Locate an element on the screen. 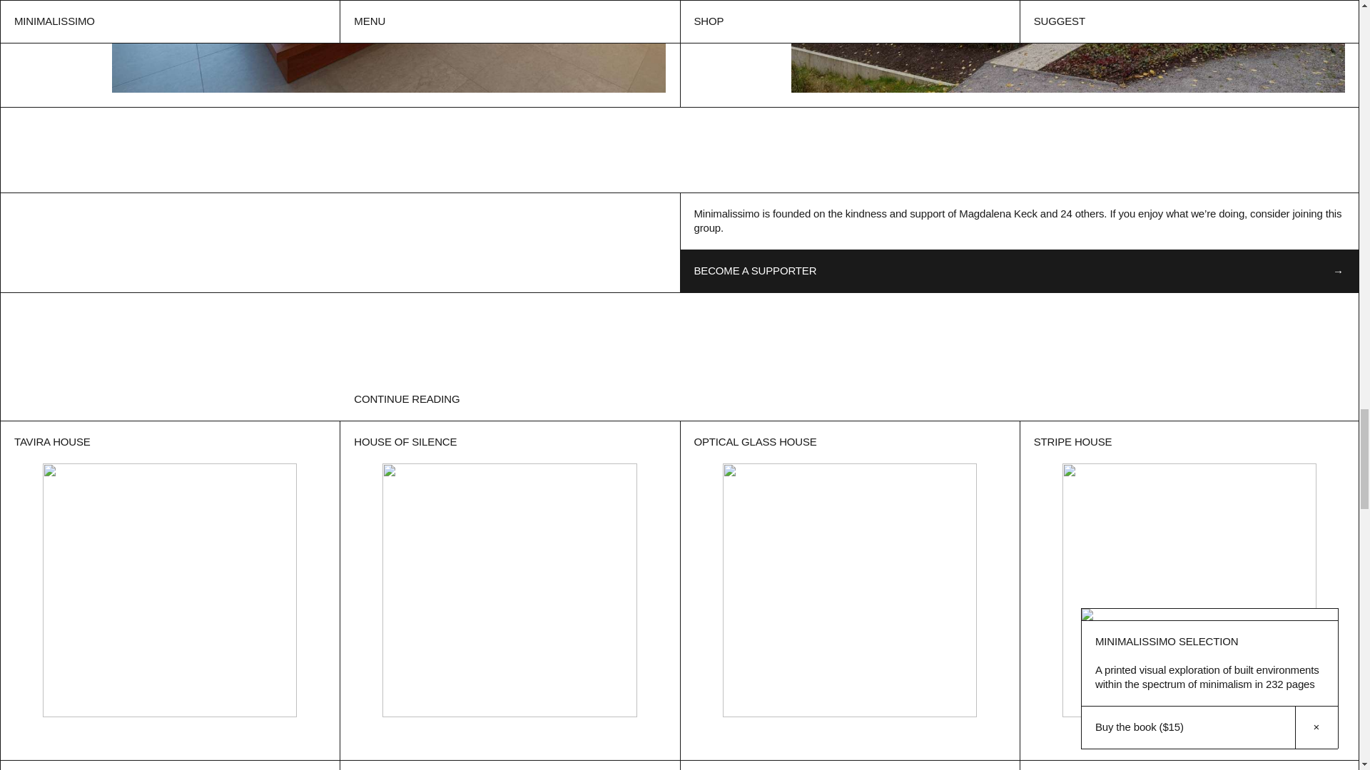 The width and height of the screenshot is (1370, 770). HOUSE OF SILENCE is located at coordinates (509, 590).